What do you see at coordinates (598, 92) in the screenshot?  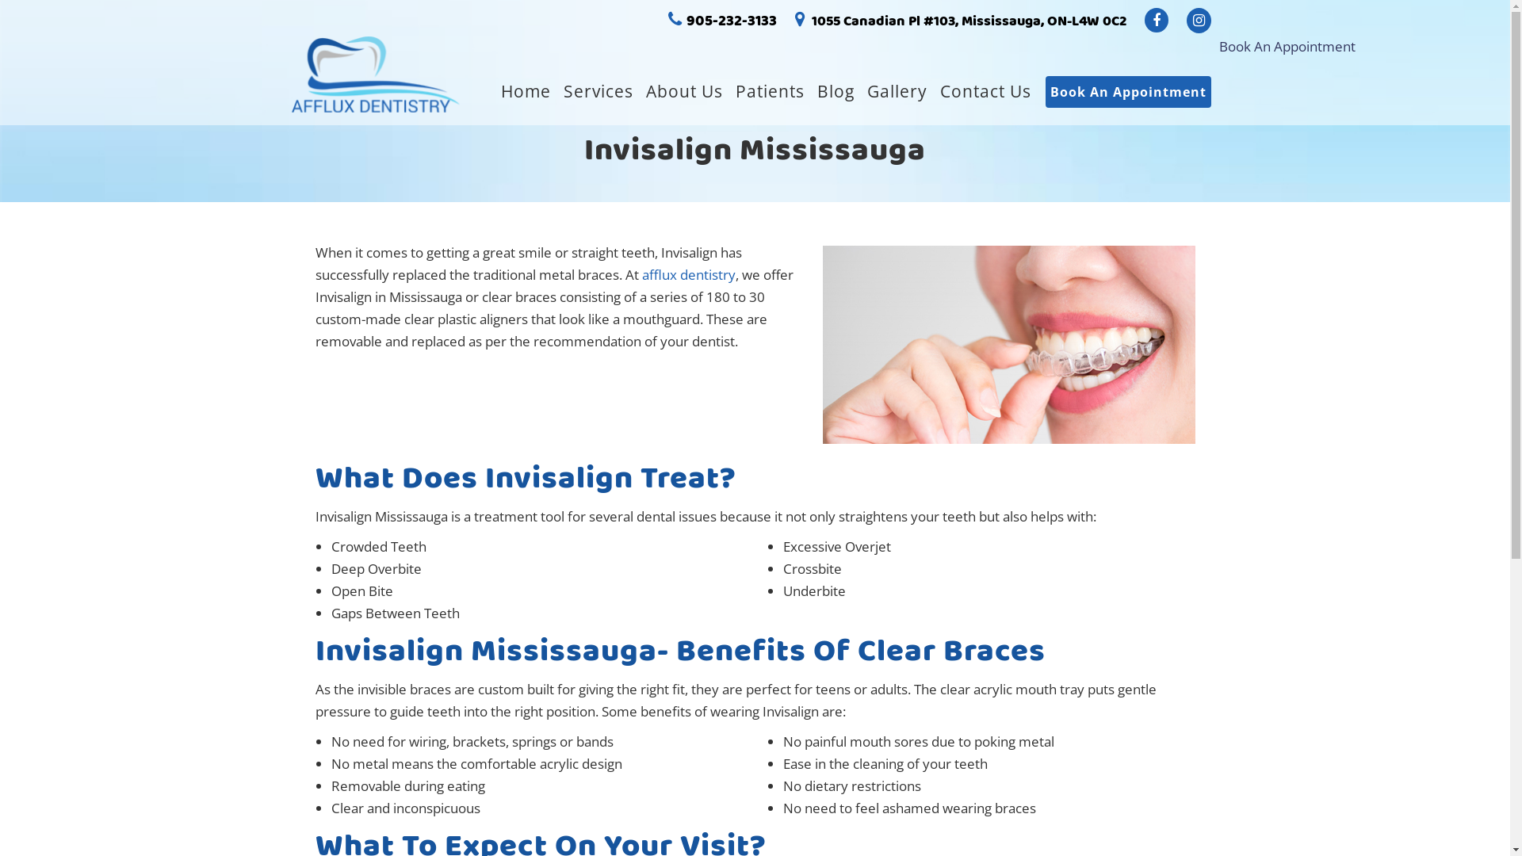 I see `Services` at bounding box center [598, 92].